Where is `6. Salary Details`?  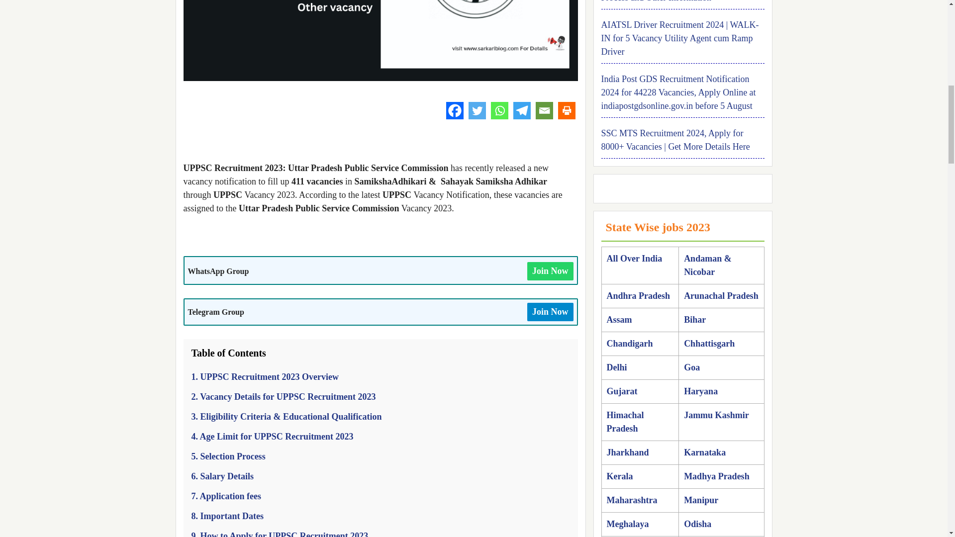 6. Salary Details is located at coordinates (222, 476).